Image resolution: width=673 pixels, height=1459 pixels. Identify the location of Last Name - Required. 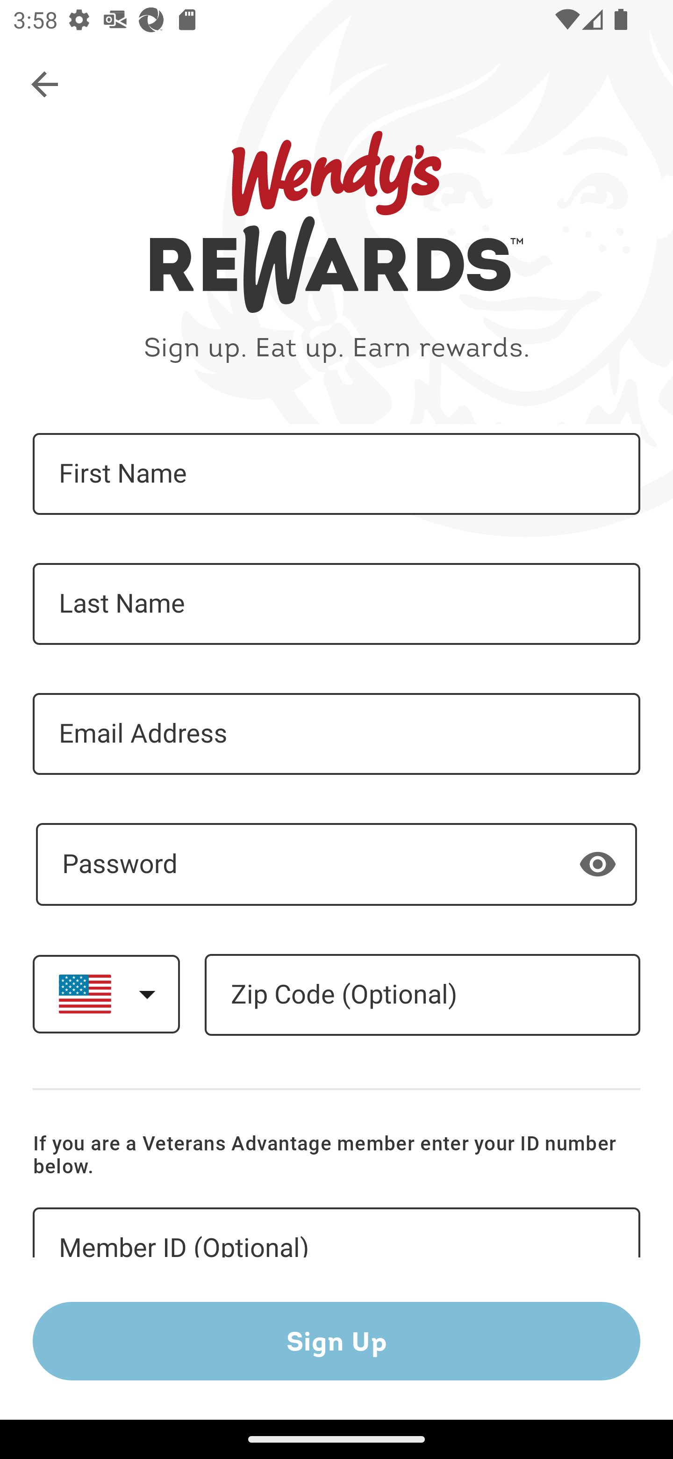
(336, 604).